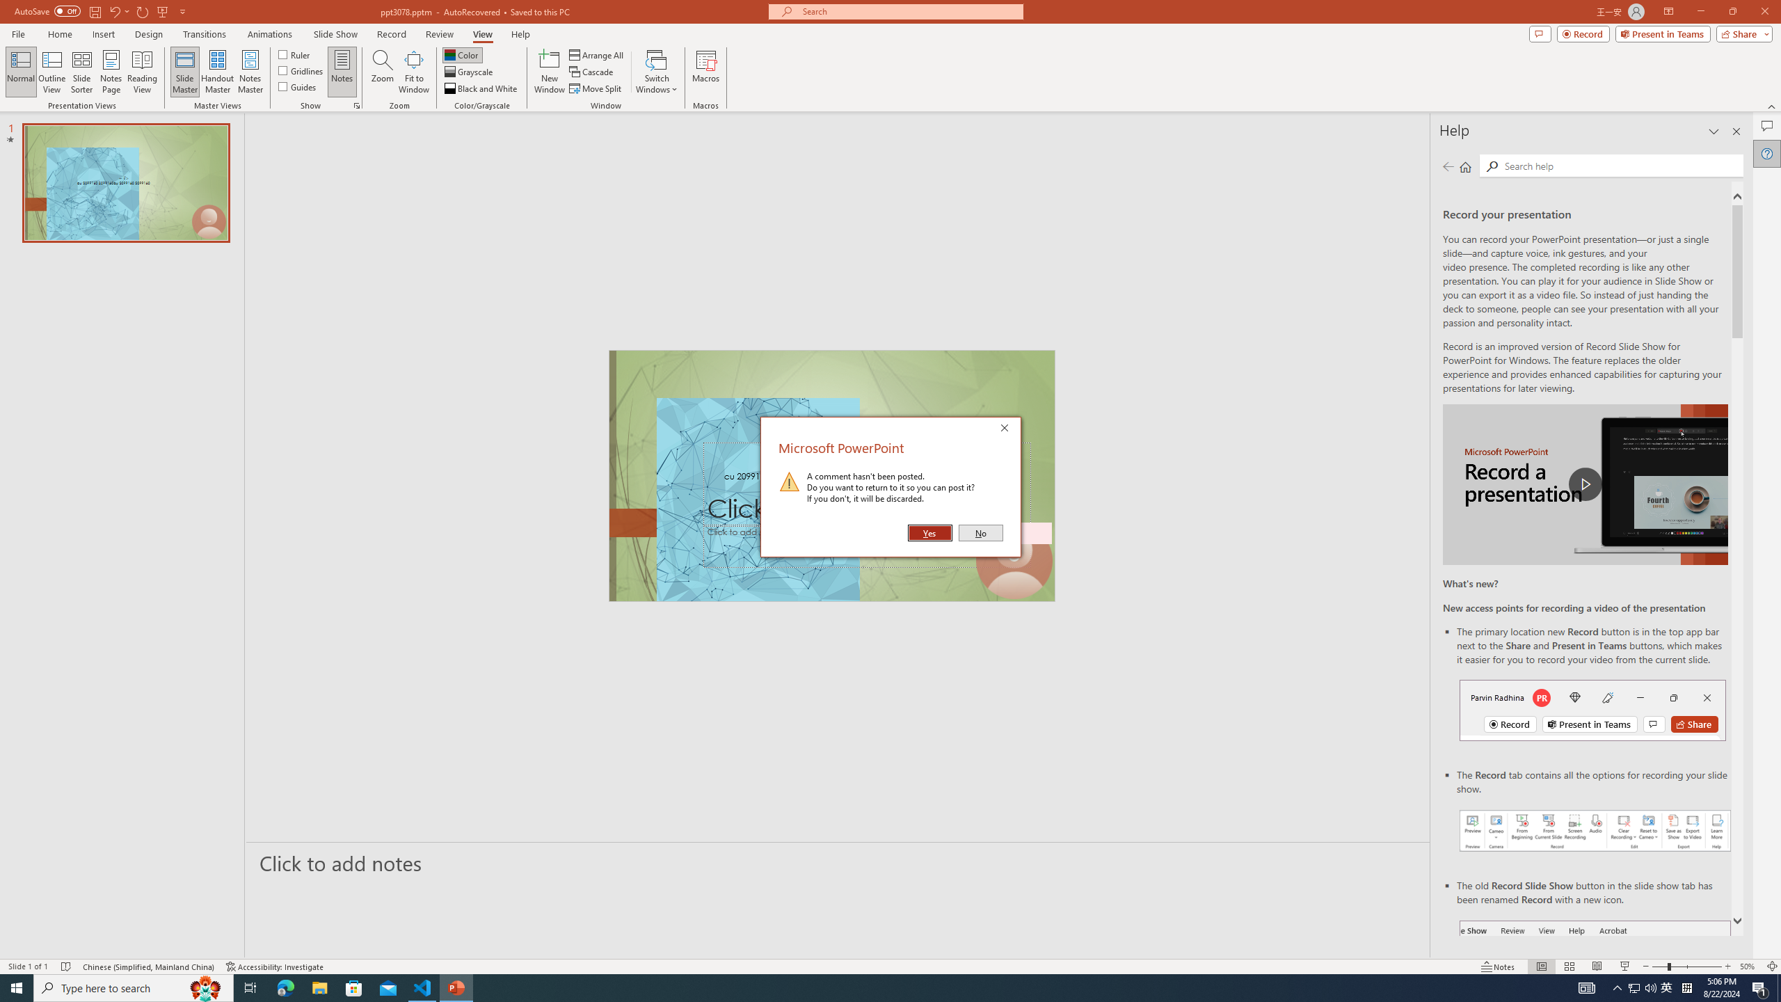 This screenshot has width=1781, height=1002. Describe the element at coordinates (790, 482) in the screenshot. I see `Warning Icon` at that location.